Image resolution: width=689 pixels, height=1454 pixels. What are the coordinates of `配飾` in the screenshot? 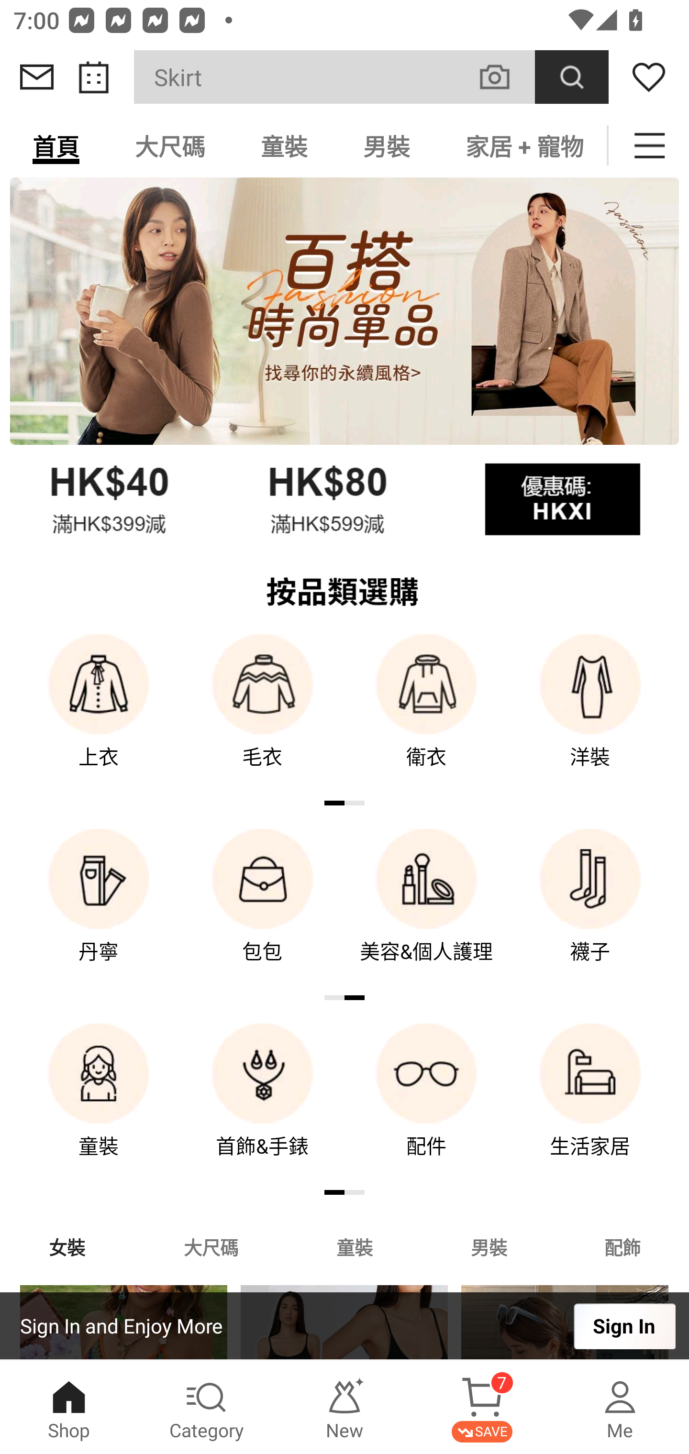 It's located at (623, 1246).